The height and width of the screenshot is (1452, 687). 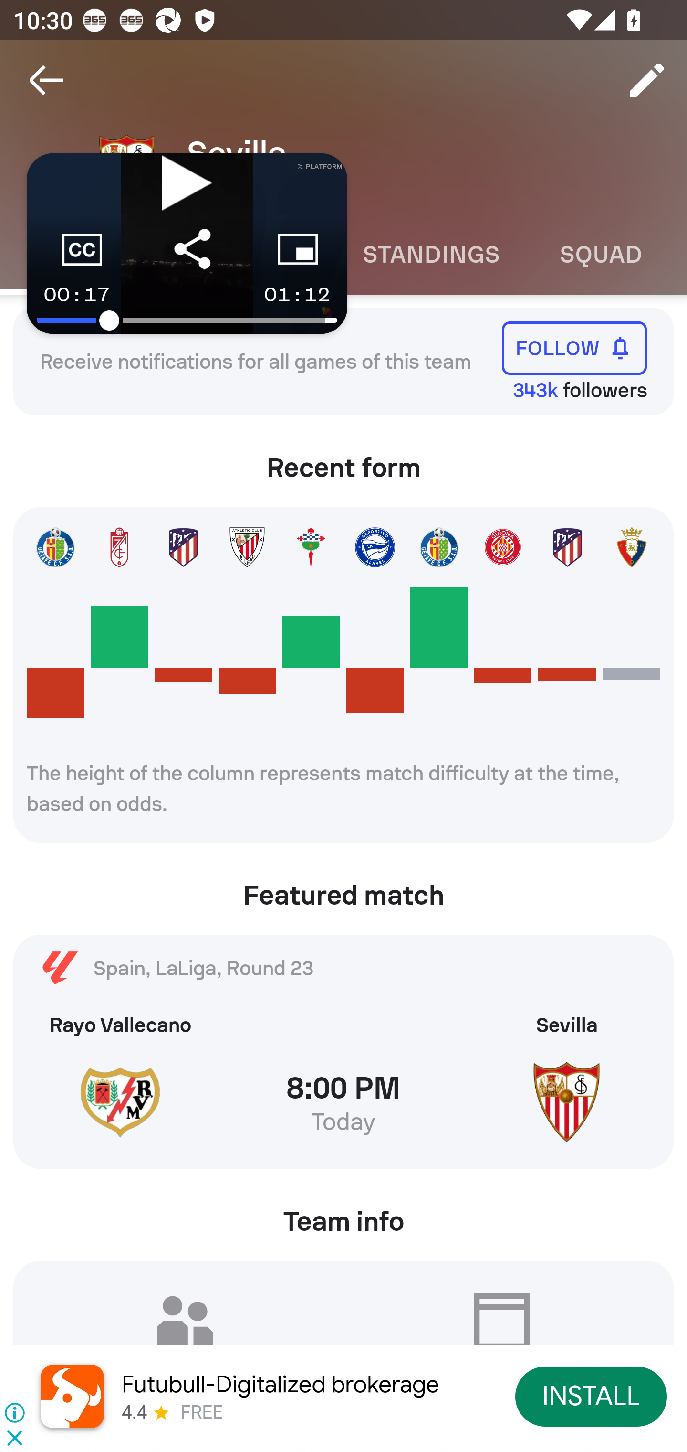 What do you see at coordinates (574, 348) in the screenshot?
I see `FOLLOW` at bounding box center [574, 348].